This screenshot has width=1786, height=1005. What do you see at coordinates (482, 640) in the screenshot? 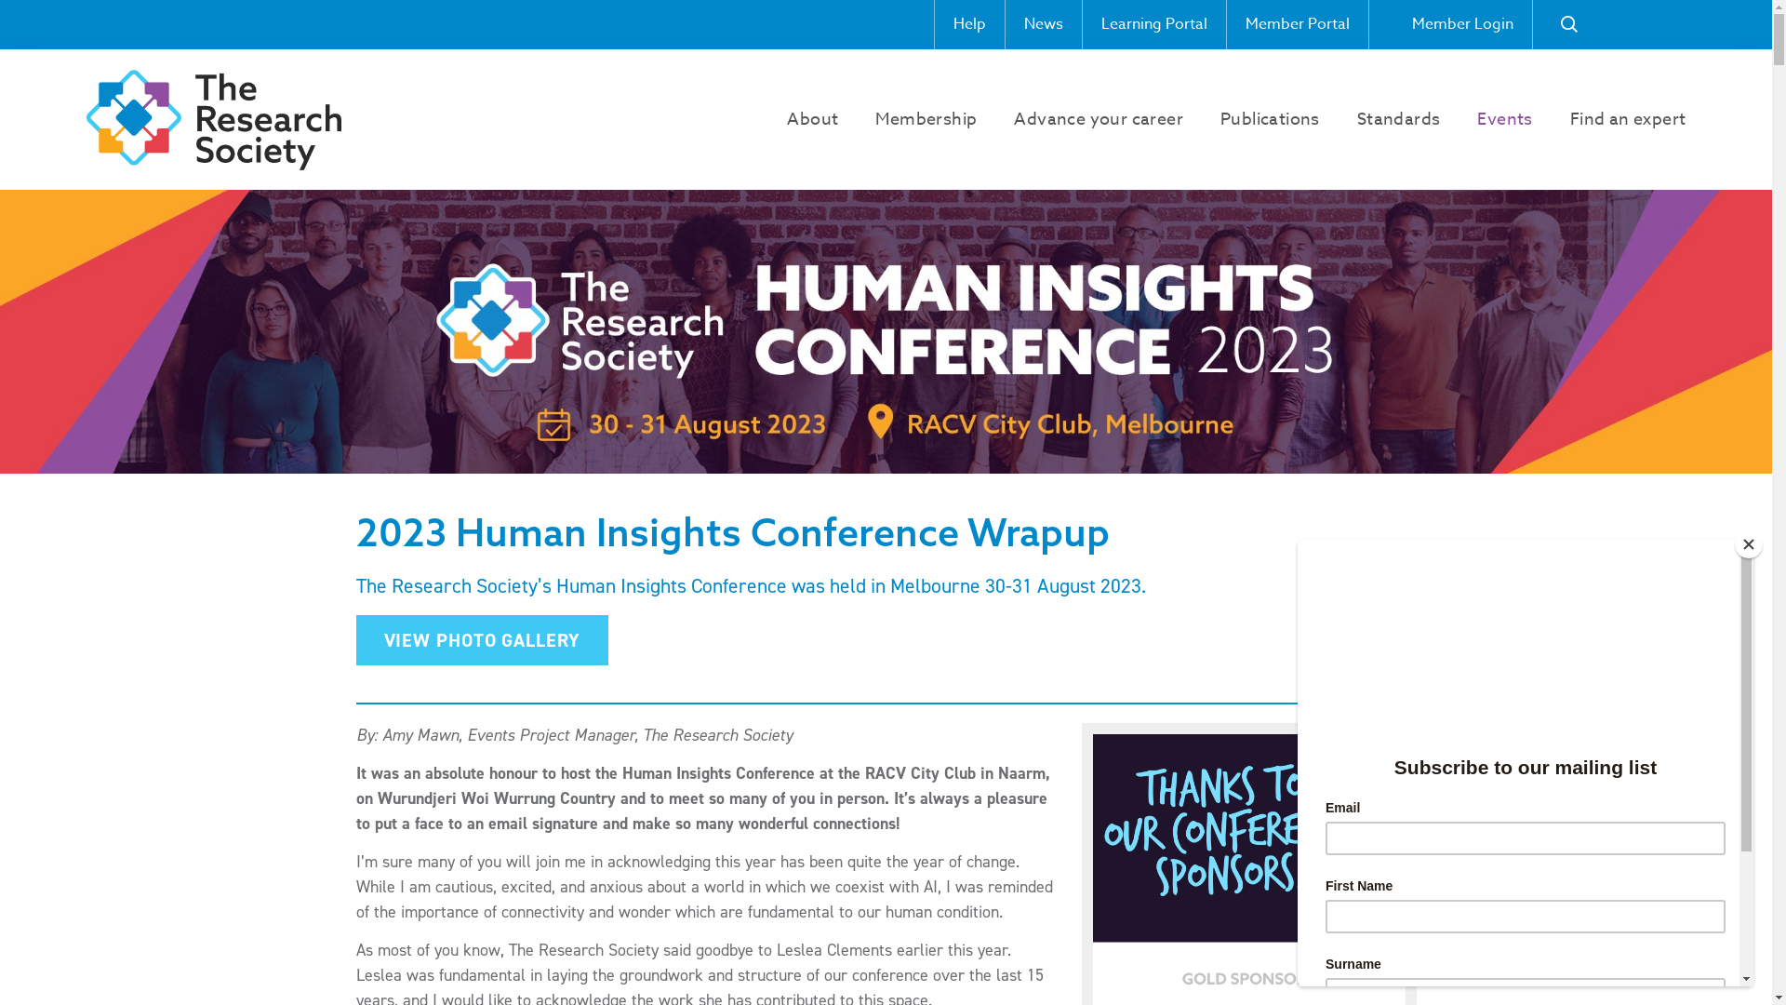
I see `VIEW PHOTO GALLERY` at bounding box center [482, 640].